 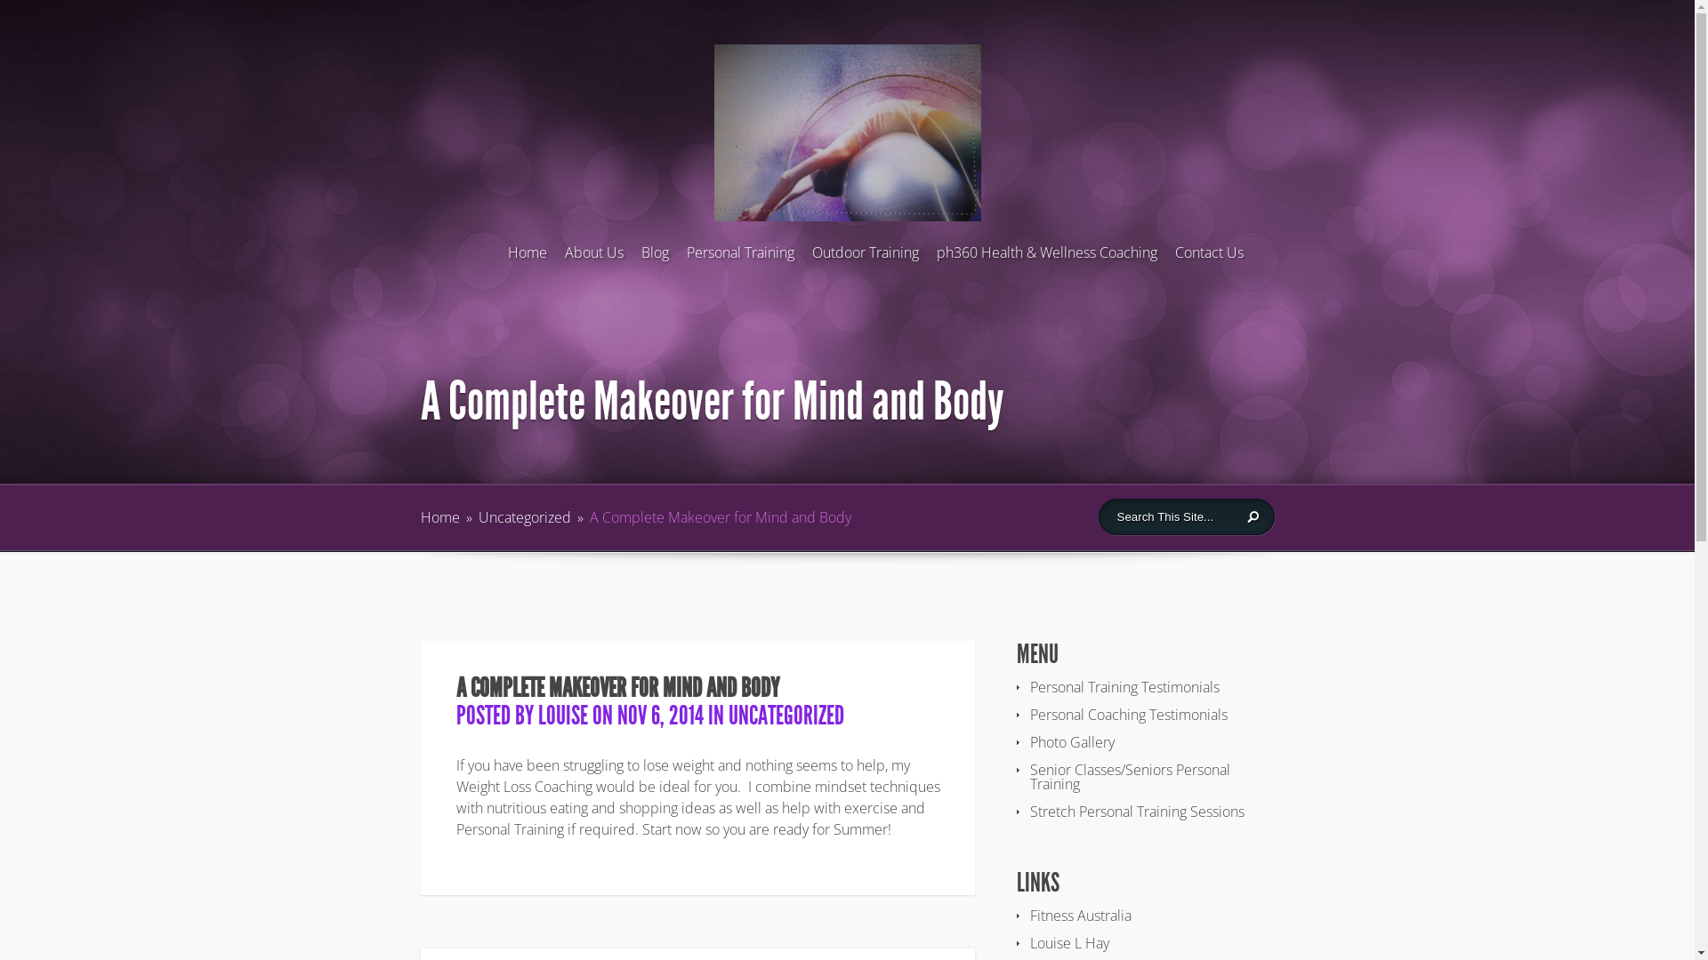 What do you see at coordinates (740, 257) in the screenshot?
I see `Personal Training` at bounding box center [740, 257].